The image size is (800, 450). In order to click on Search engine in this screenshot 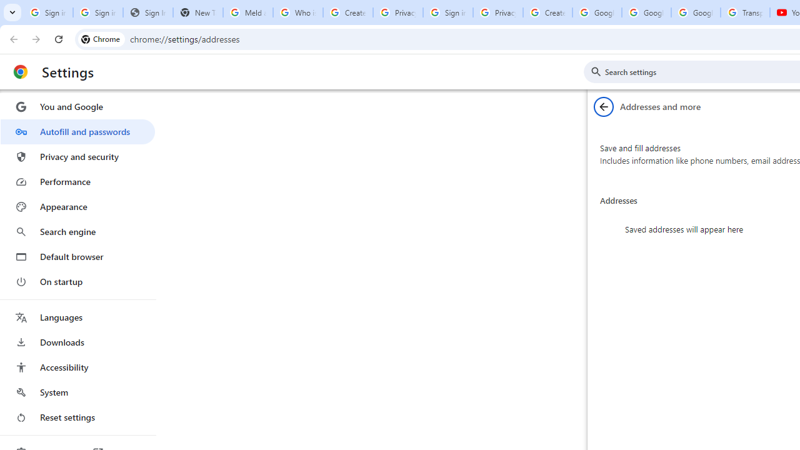, I will do `click(77, 231)`.